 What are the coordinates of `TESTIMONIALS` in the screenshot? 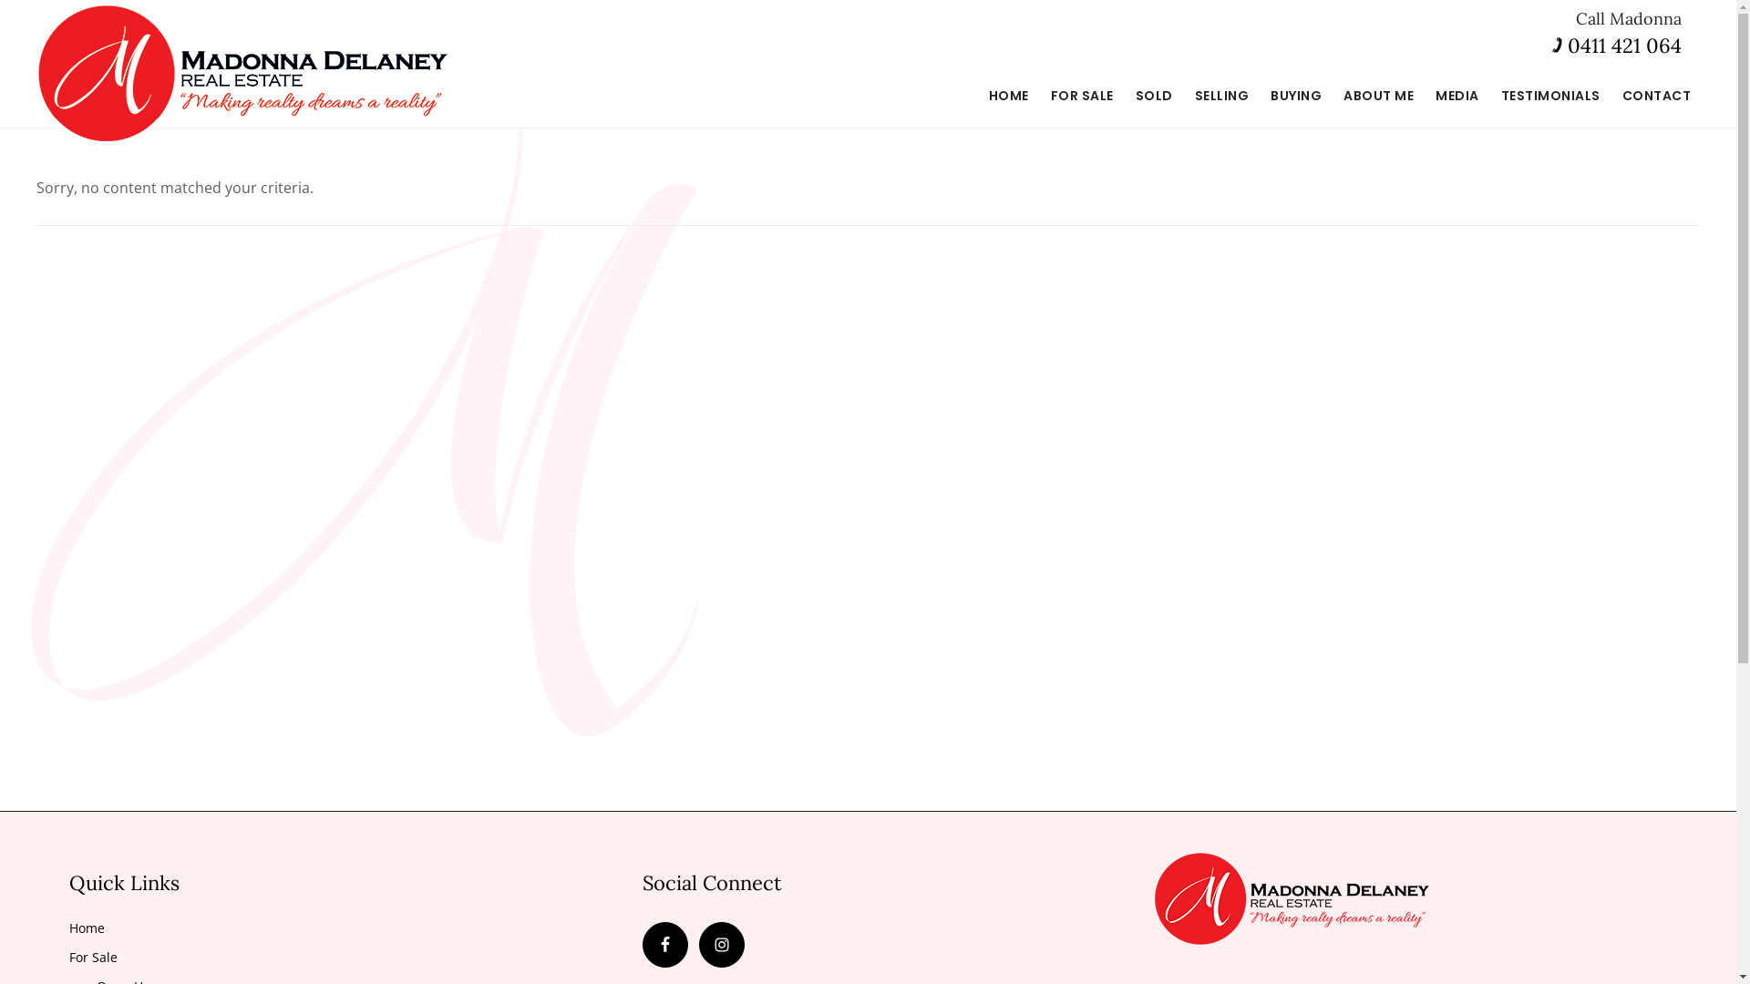 It's located at (1549, 96).